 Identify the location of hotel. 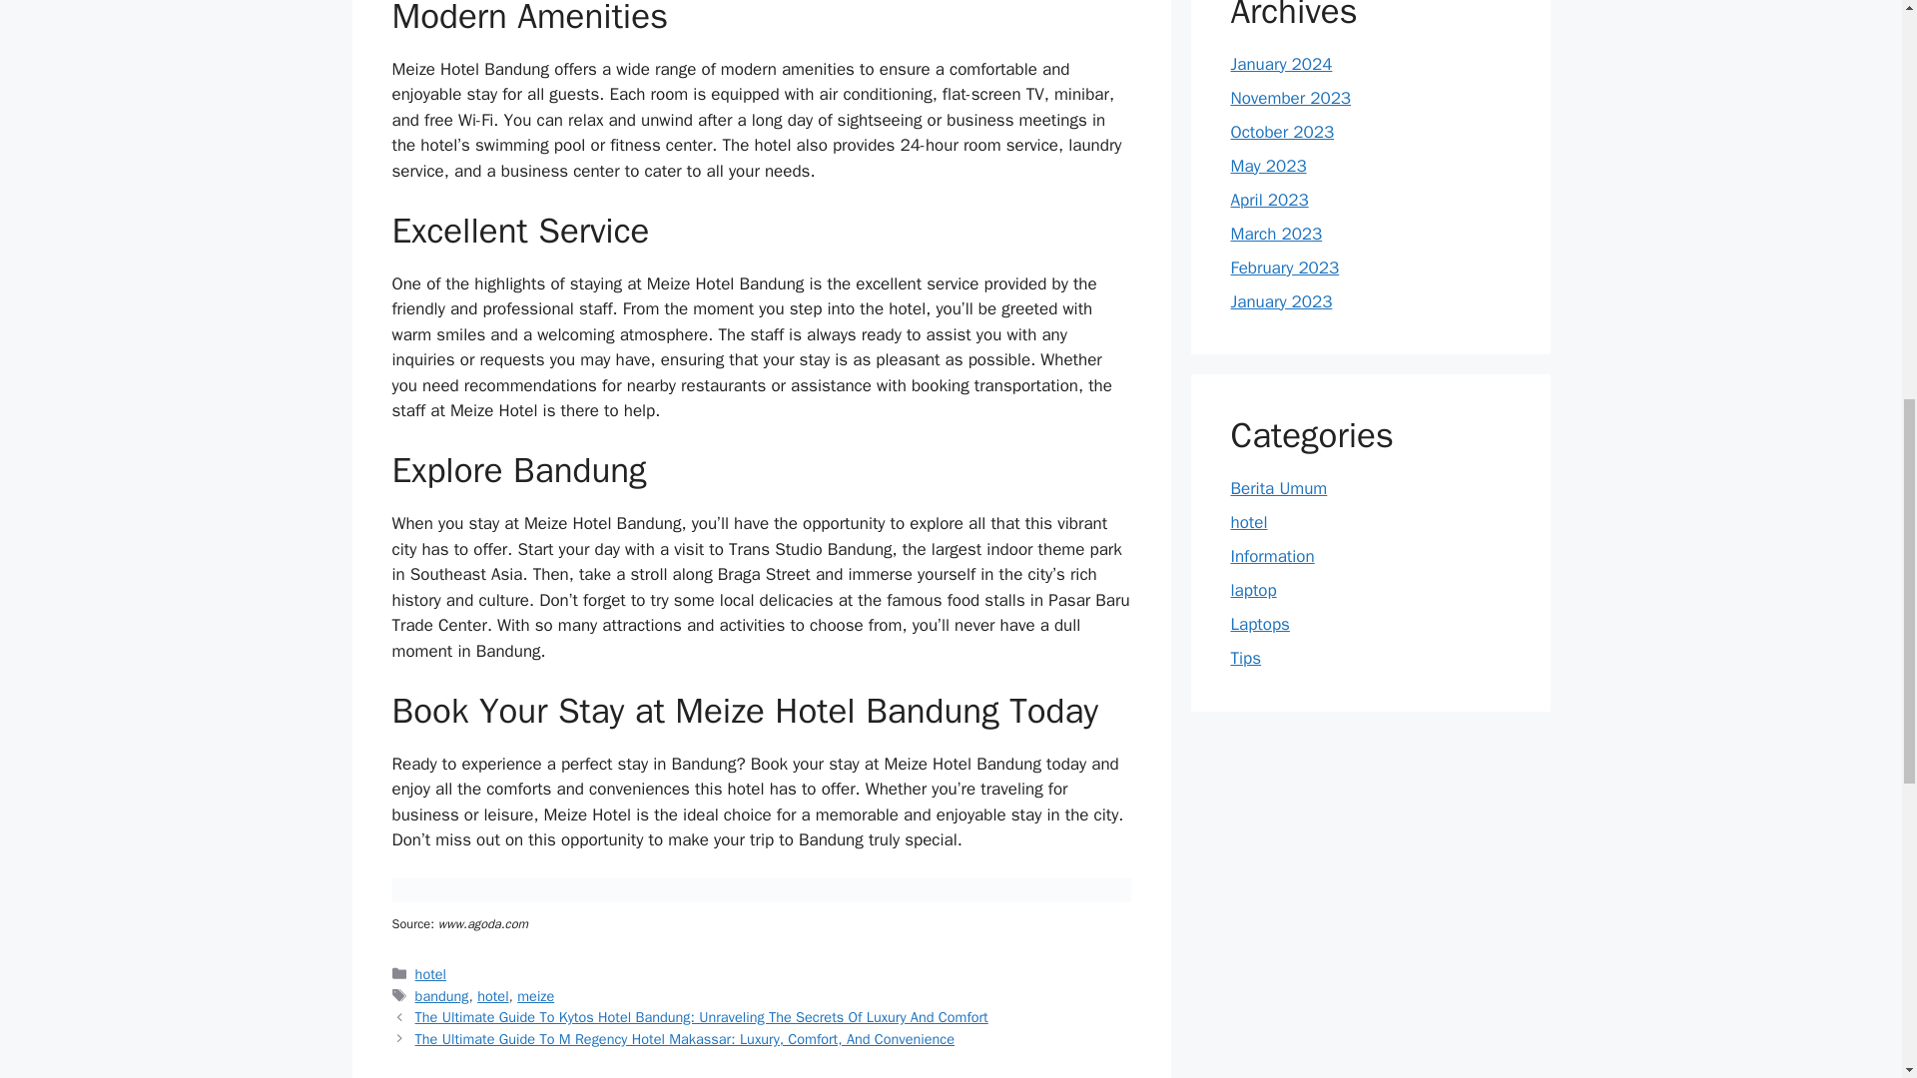
(1248, 522).